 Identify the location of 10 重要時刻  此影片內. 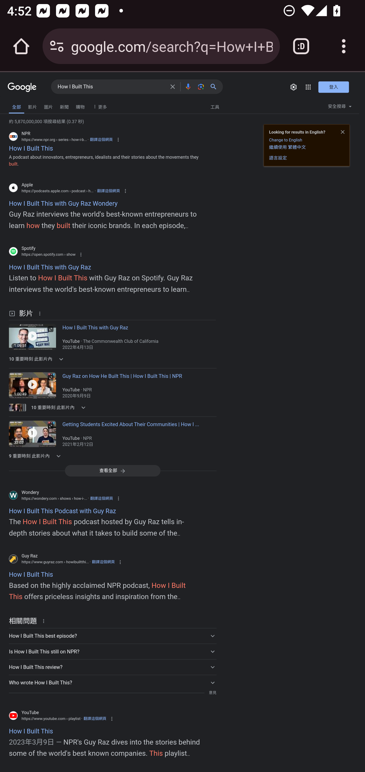
(60, 359).